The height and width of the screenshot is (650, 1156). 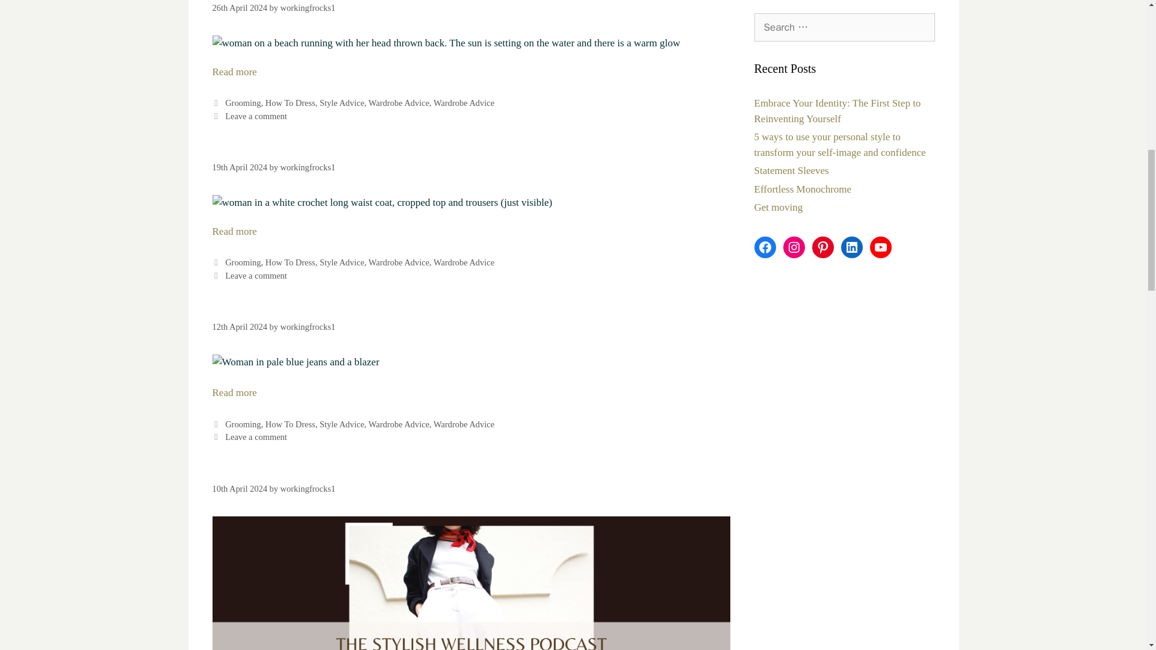 I want to click on View all posts by workingfrocks1, so click(x=308, y=167).